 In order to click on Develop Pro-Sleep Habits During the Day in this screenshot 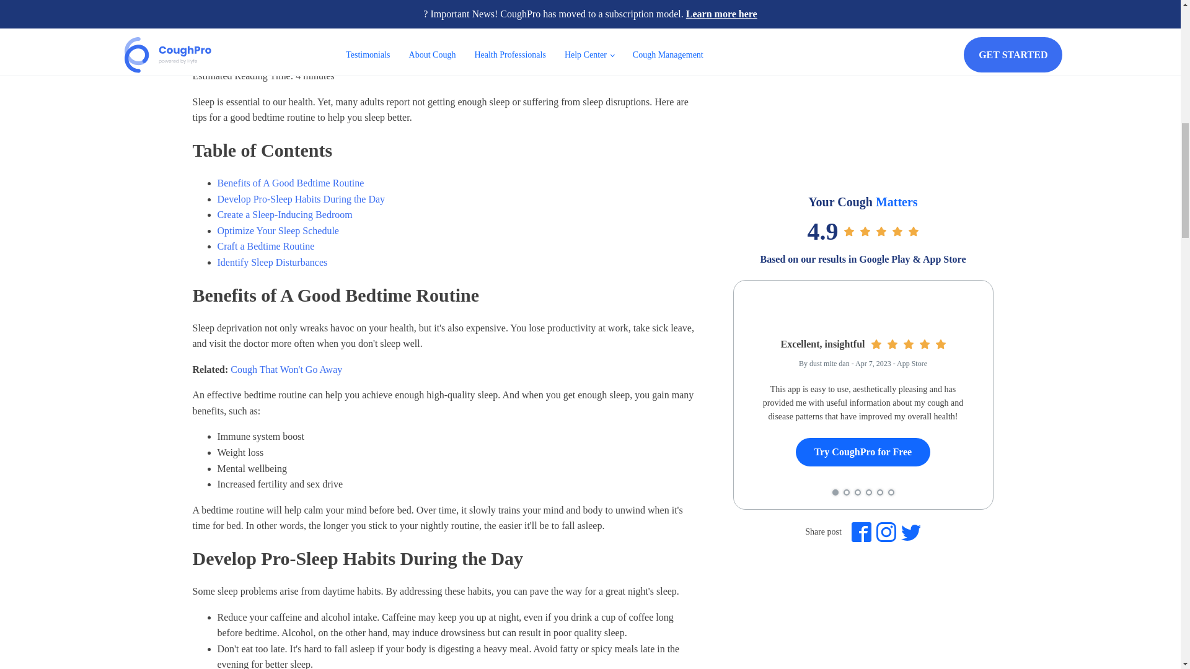, I will do `click(300, 199)`.